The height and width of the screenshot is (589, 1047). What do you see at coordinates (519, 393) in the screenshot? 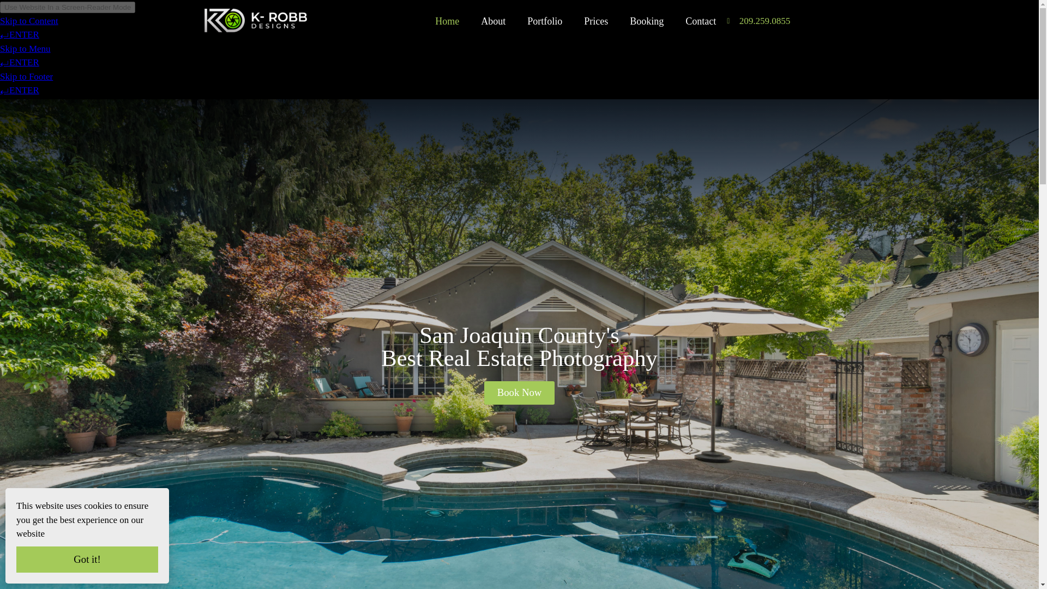
I see `Book Now` at bounding box center [519, 393].